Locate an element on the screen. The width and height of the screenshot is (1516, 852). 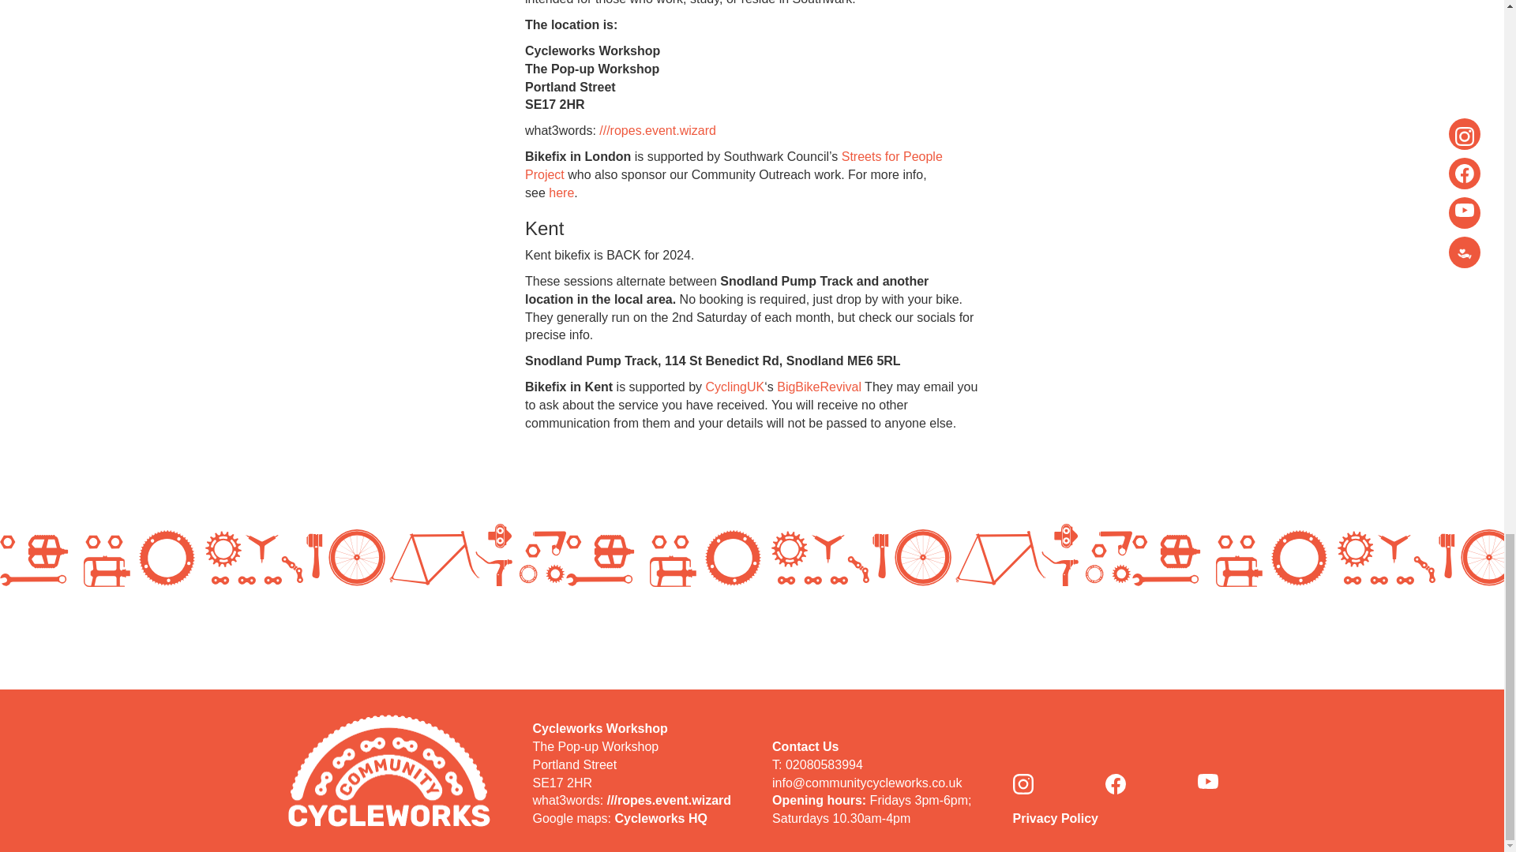
Cycleworks HQ is located at coordinates (662, 819).